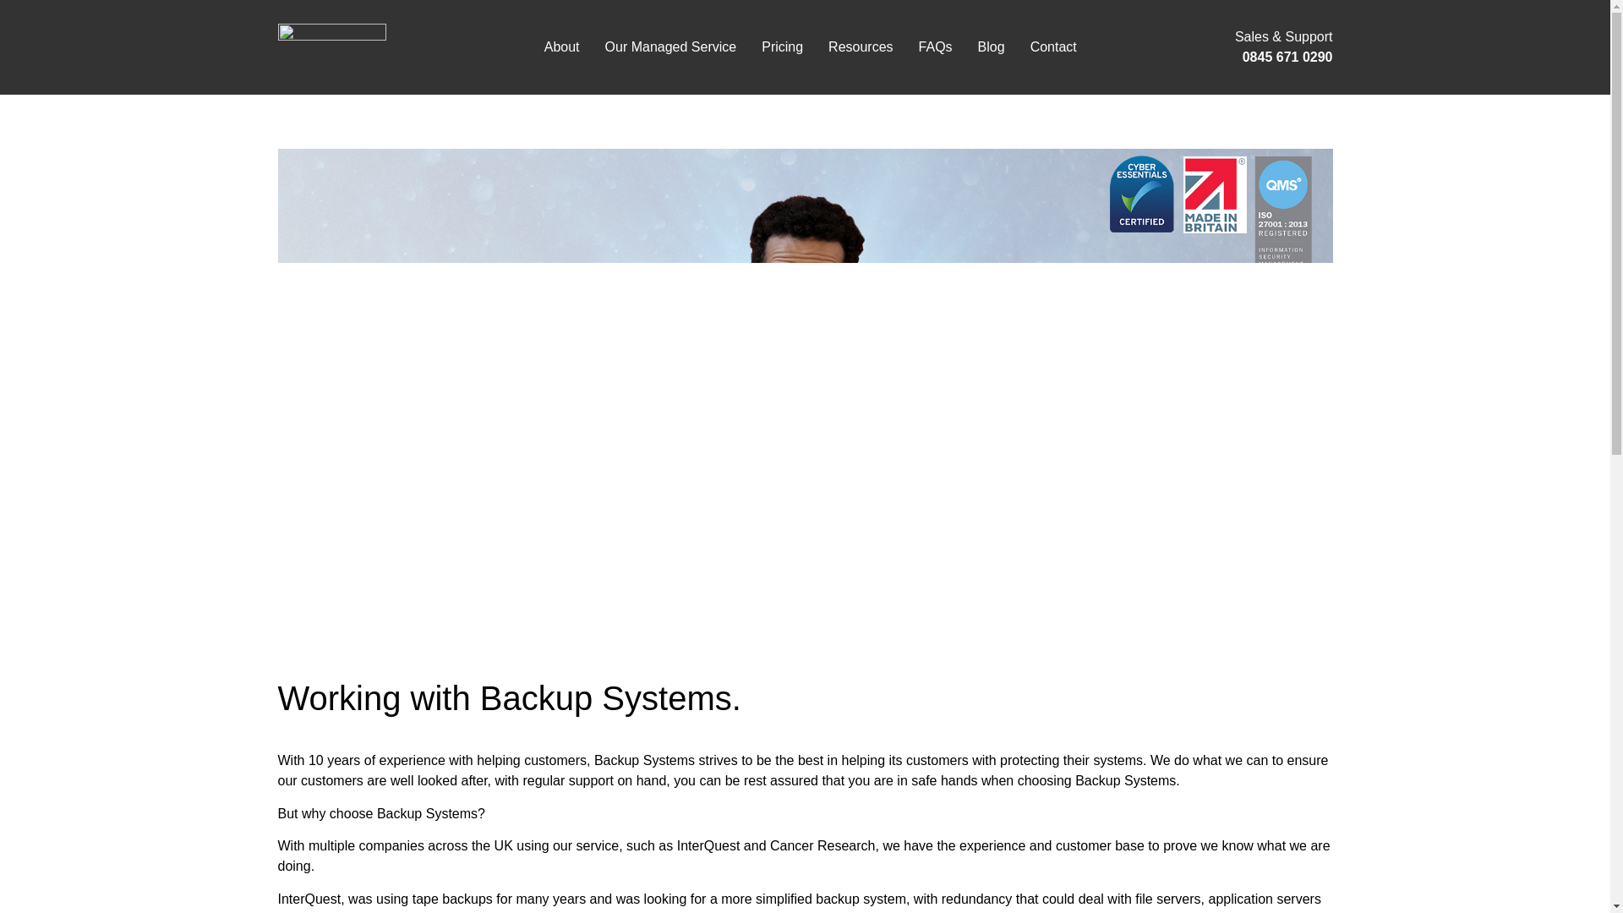  Describe the element at coordinates (1053, 47) in the screenshot. I see `Contact` at that location.